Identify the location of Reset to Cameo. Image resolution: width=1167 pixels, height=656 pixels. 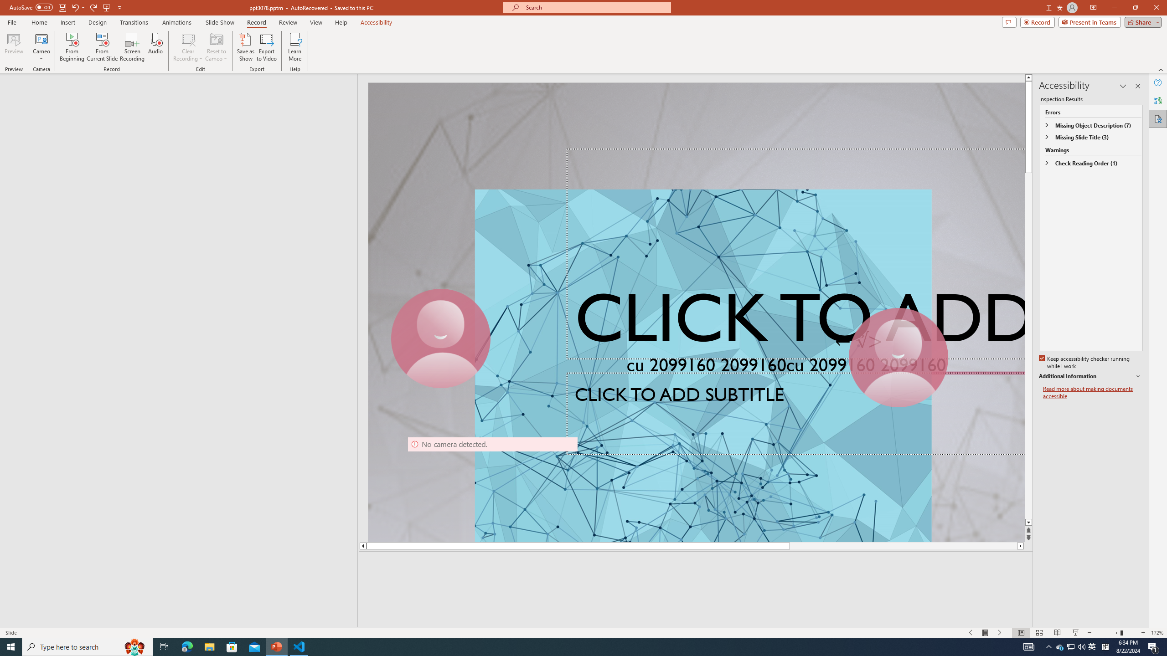
(216, 47).